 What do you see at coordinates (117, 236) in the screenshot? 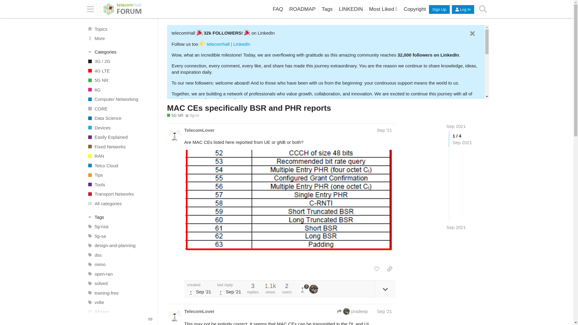
I see `5g-sa` at bounding box center [117, 236].